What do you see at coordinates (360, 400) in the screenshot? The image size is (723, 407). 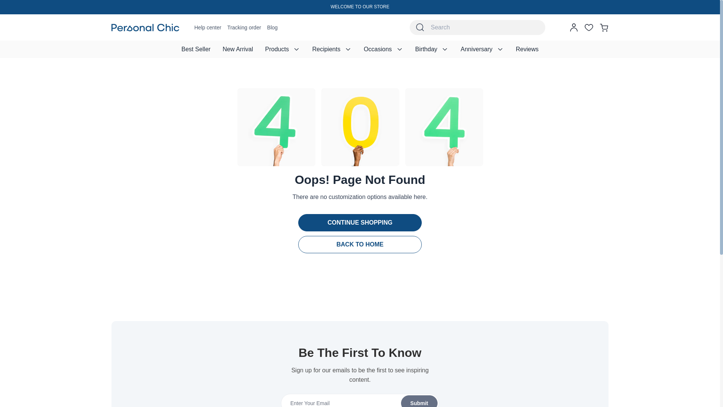 I see `Submit` at bounding box center [360, 400].